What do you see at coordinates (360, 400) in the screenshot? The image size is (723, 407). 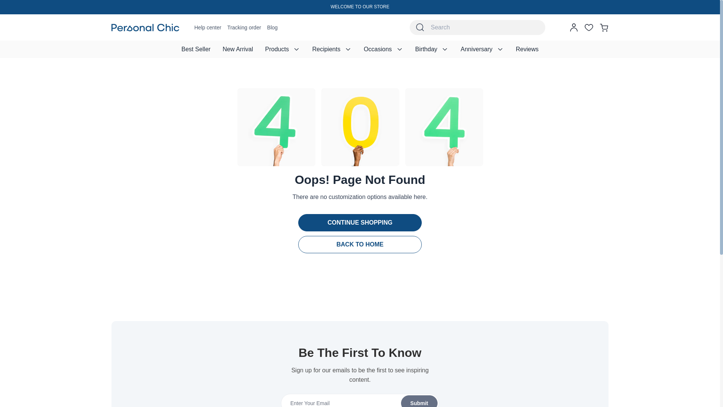 I see `Submit` at bounding box center [360, 400].